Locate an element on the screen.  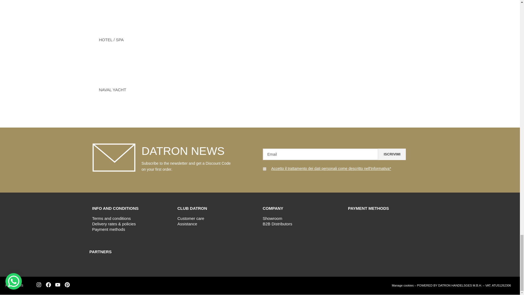
1 is located at coordinates (264, 169).